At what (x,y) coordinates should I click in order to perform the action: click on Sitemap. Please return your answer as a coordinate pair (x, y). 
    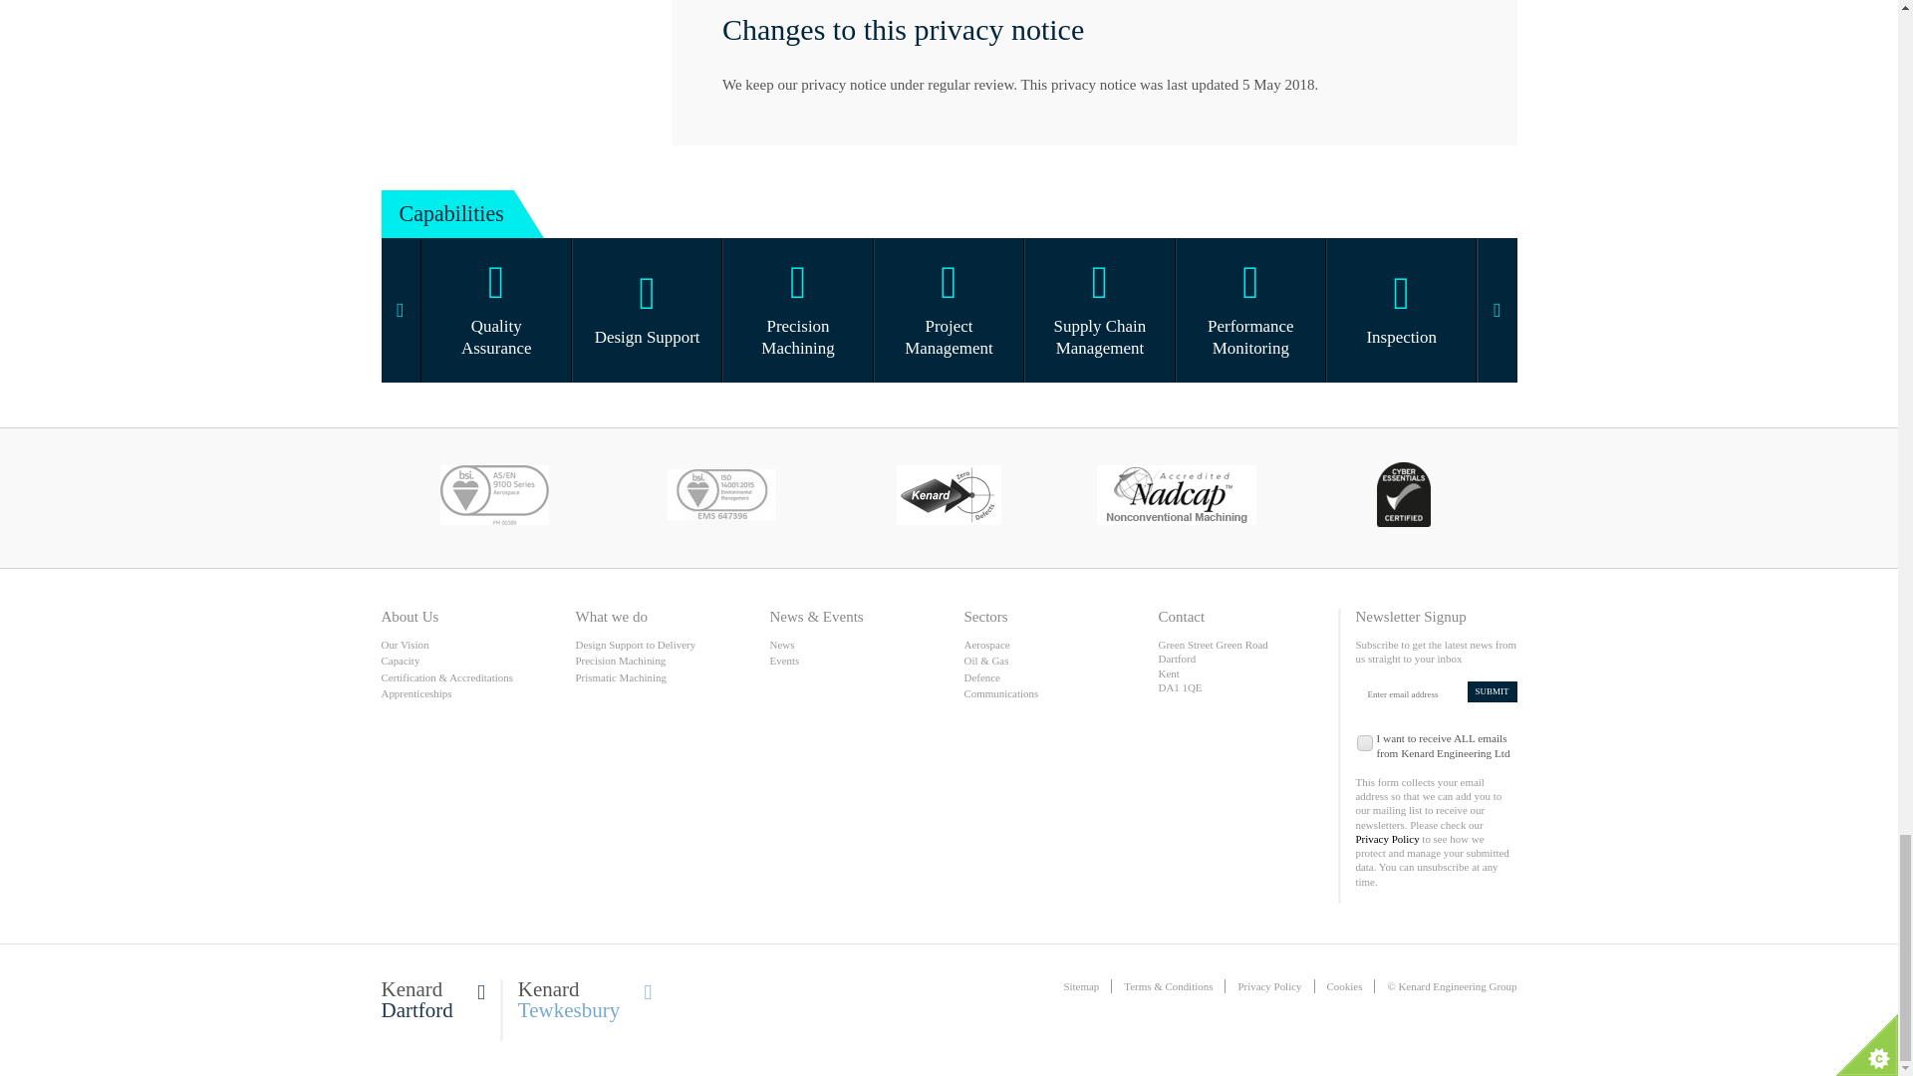
    Looking at the image, I should click on (1080, 985).